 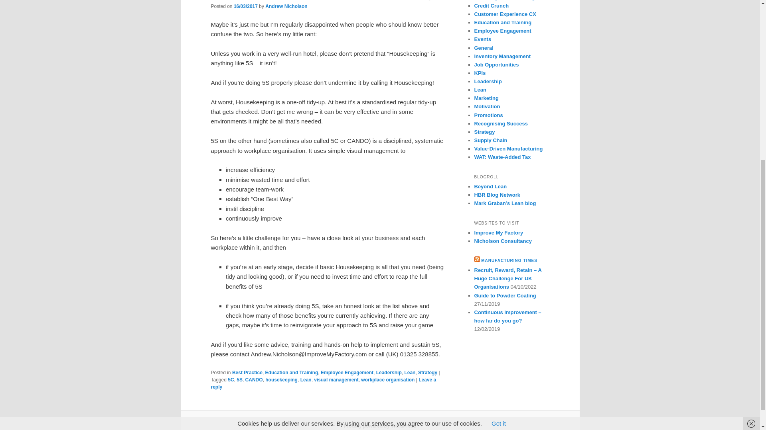 I want to click on View all posts by Andrew Nicholson, so click(x=286, y=6).